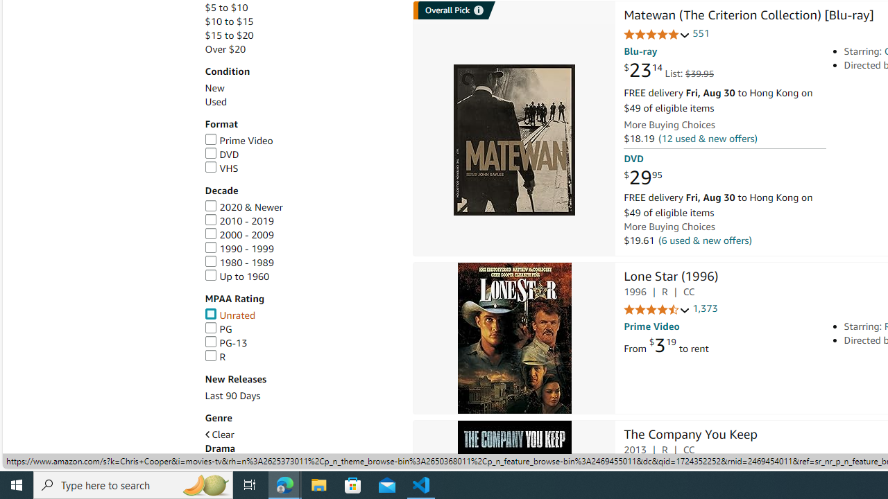  What do you see at coordinates (239, 140) in the screenshot?
I see `Prime Video` at bounding box center [239, 140].